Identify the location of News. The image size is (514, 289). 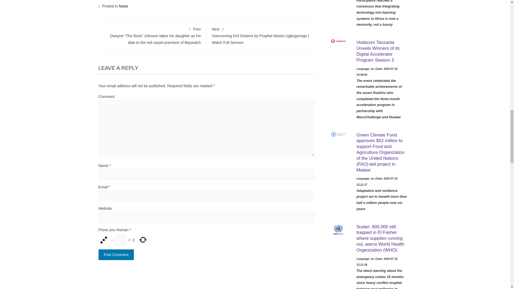
(123, 6).